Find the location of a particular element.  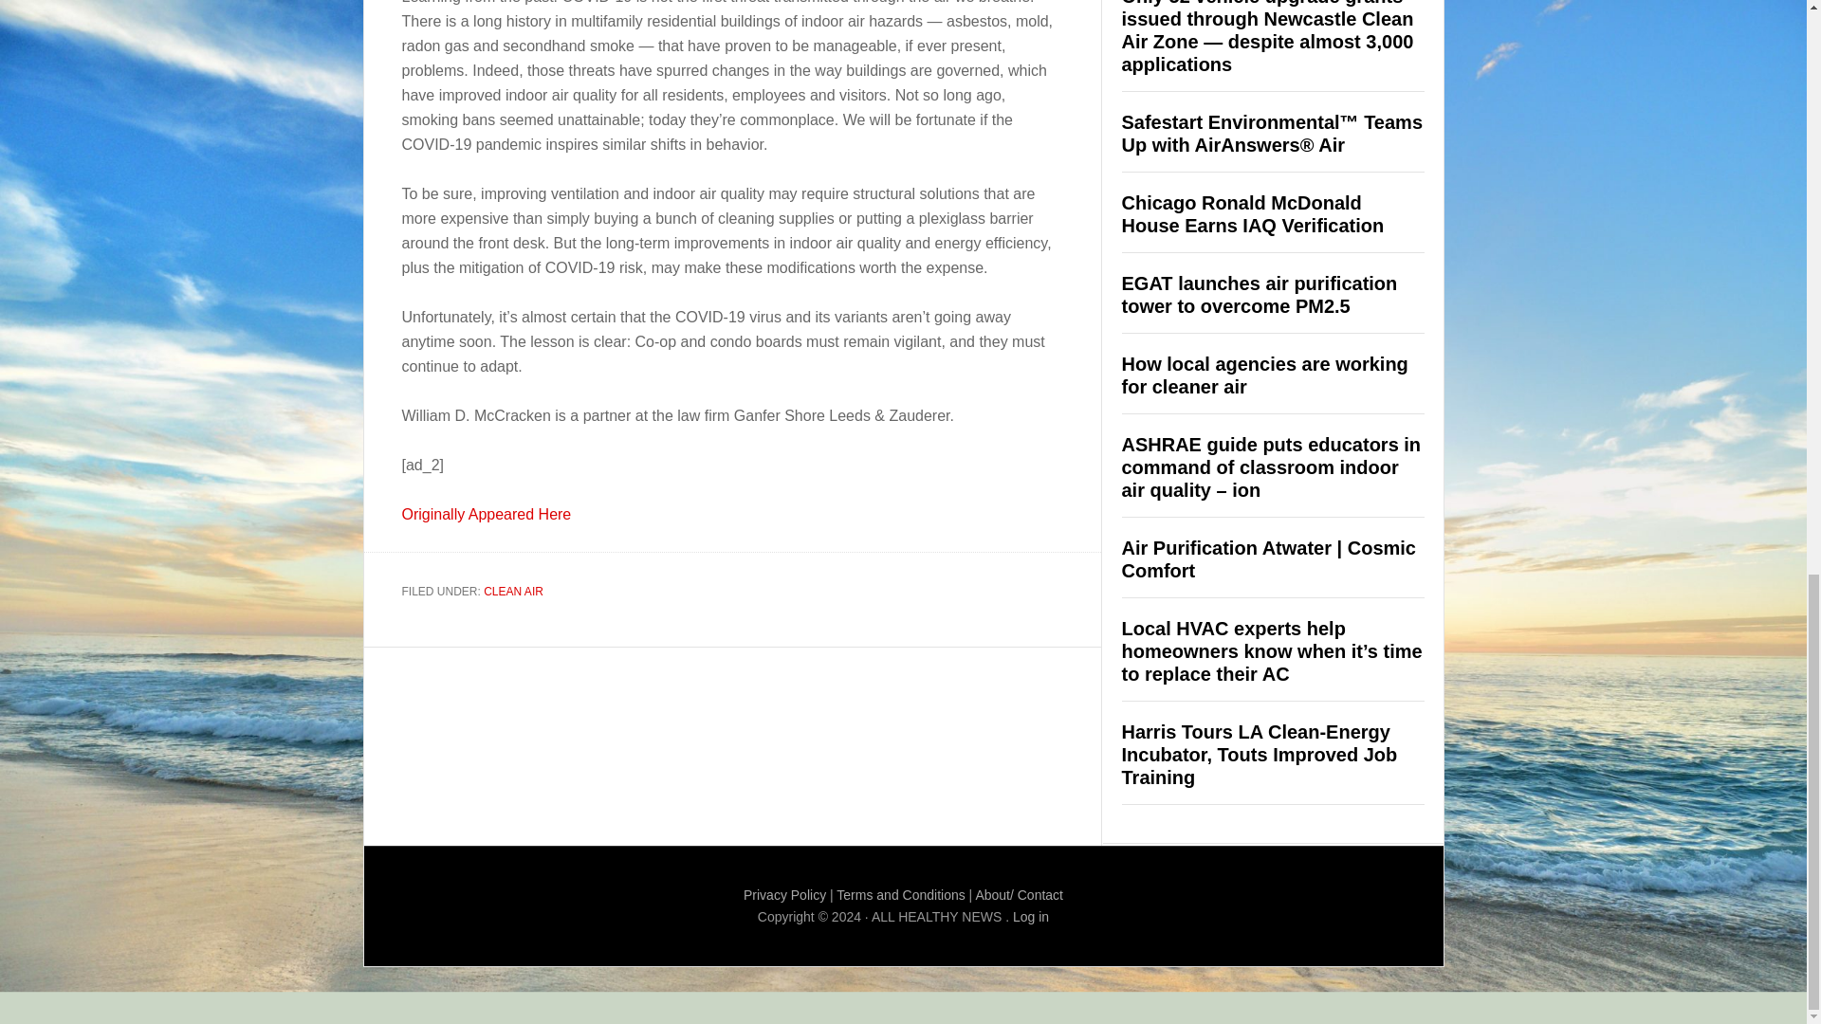

Terms and Conditions is located at coordinates (900, 895).